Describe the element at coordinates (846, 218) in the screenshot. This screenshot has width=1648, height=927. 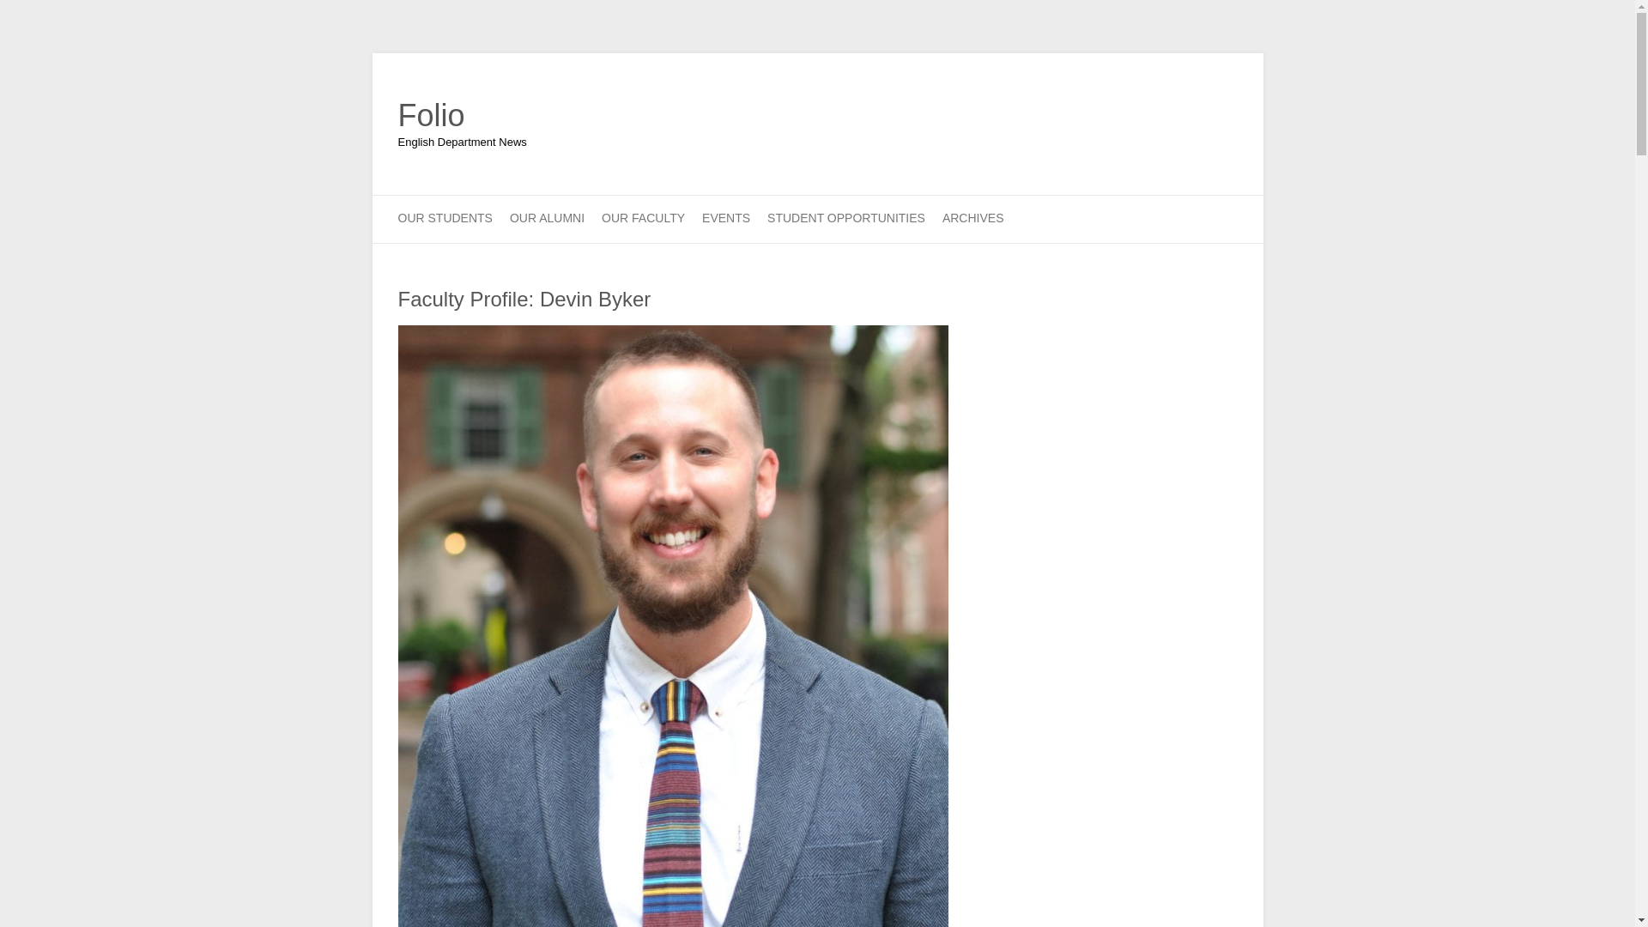
I see `STUDENT OPPORTUNITIES` at that location.